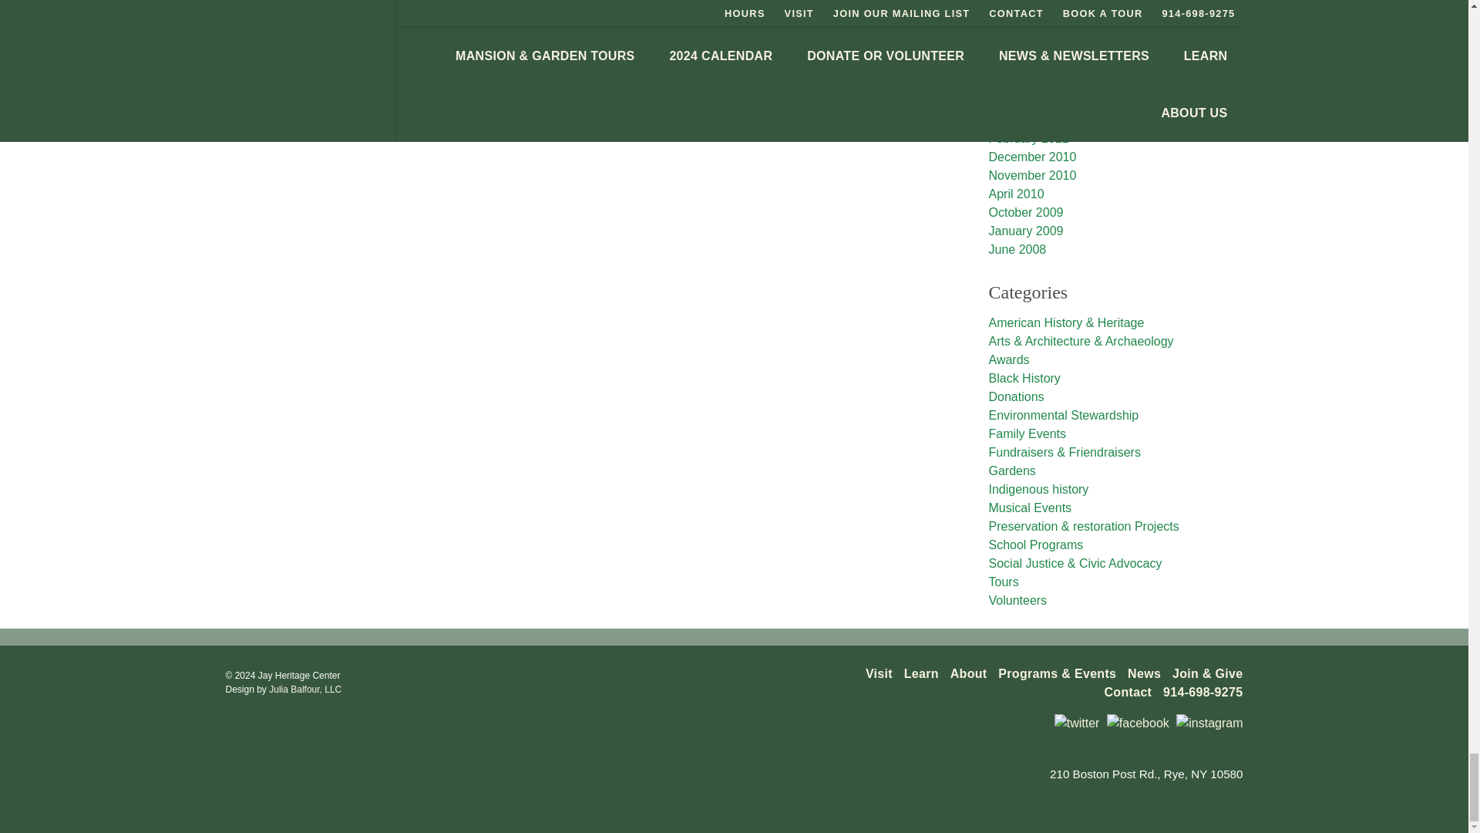 The image size is (1480, 833). Describe the element at coordinates (1209, 723) in the screenshot. I see `Instagram` at that location.